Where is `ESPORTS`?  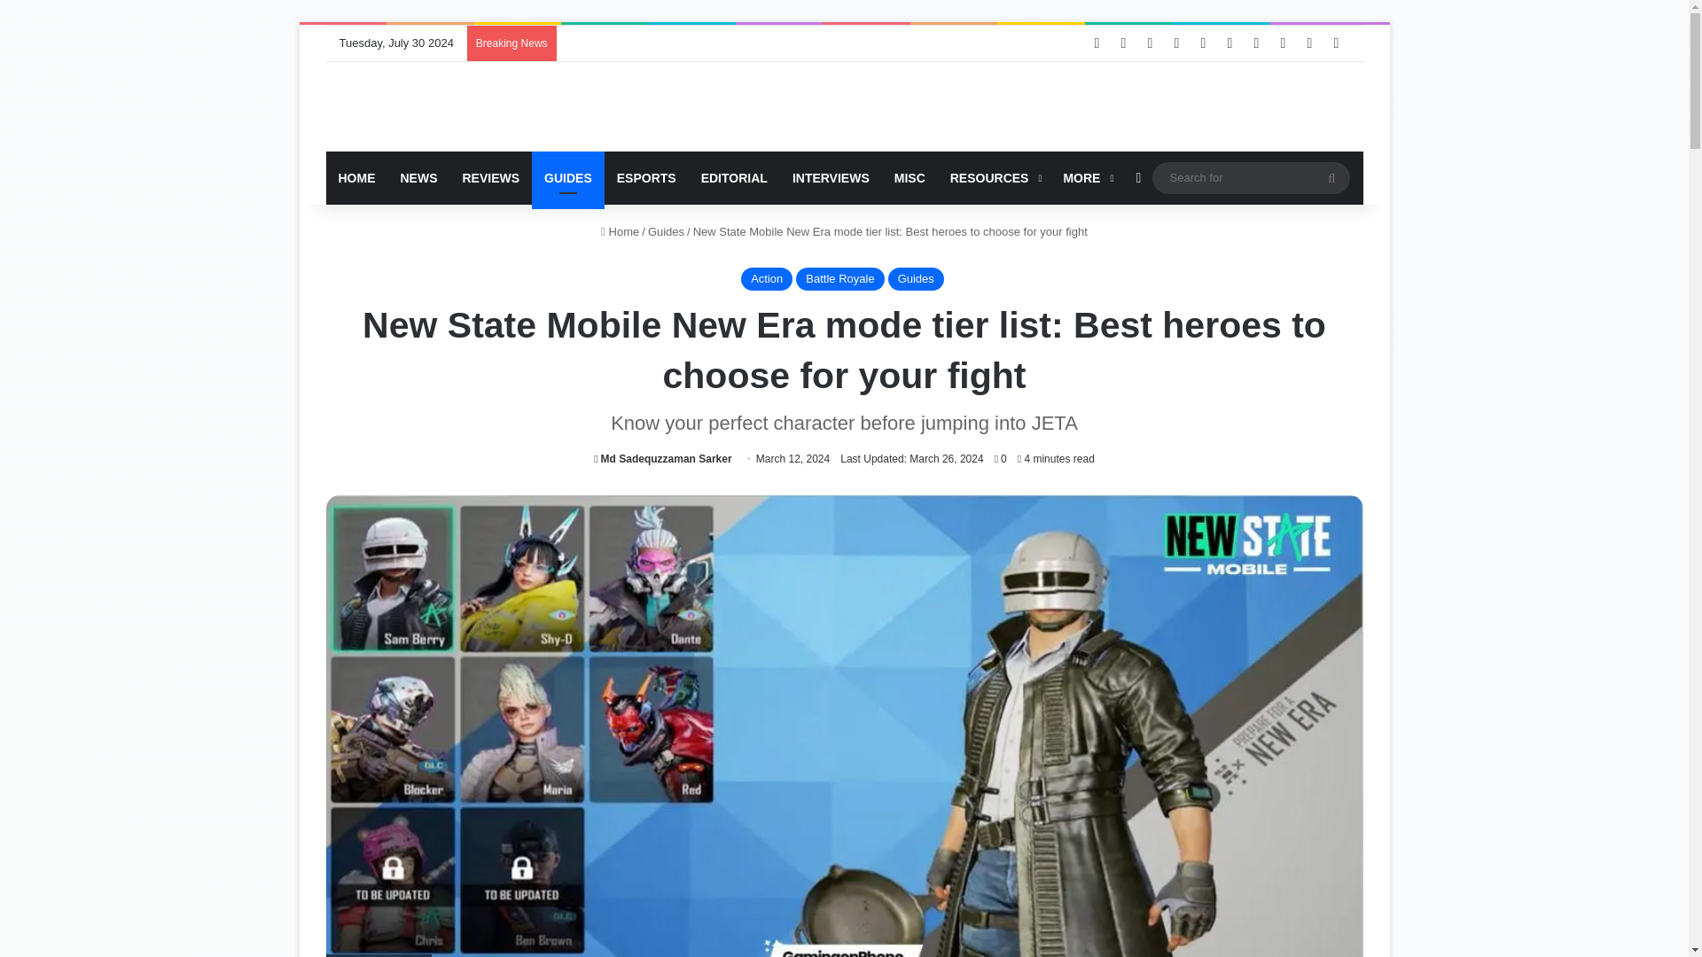
ESPORTS is located at coordinates (646, 177).